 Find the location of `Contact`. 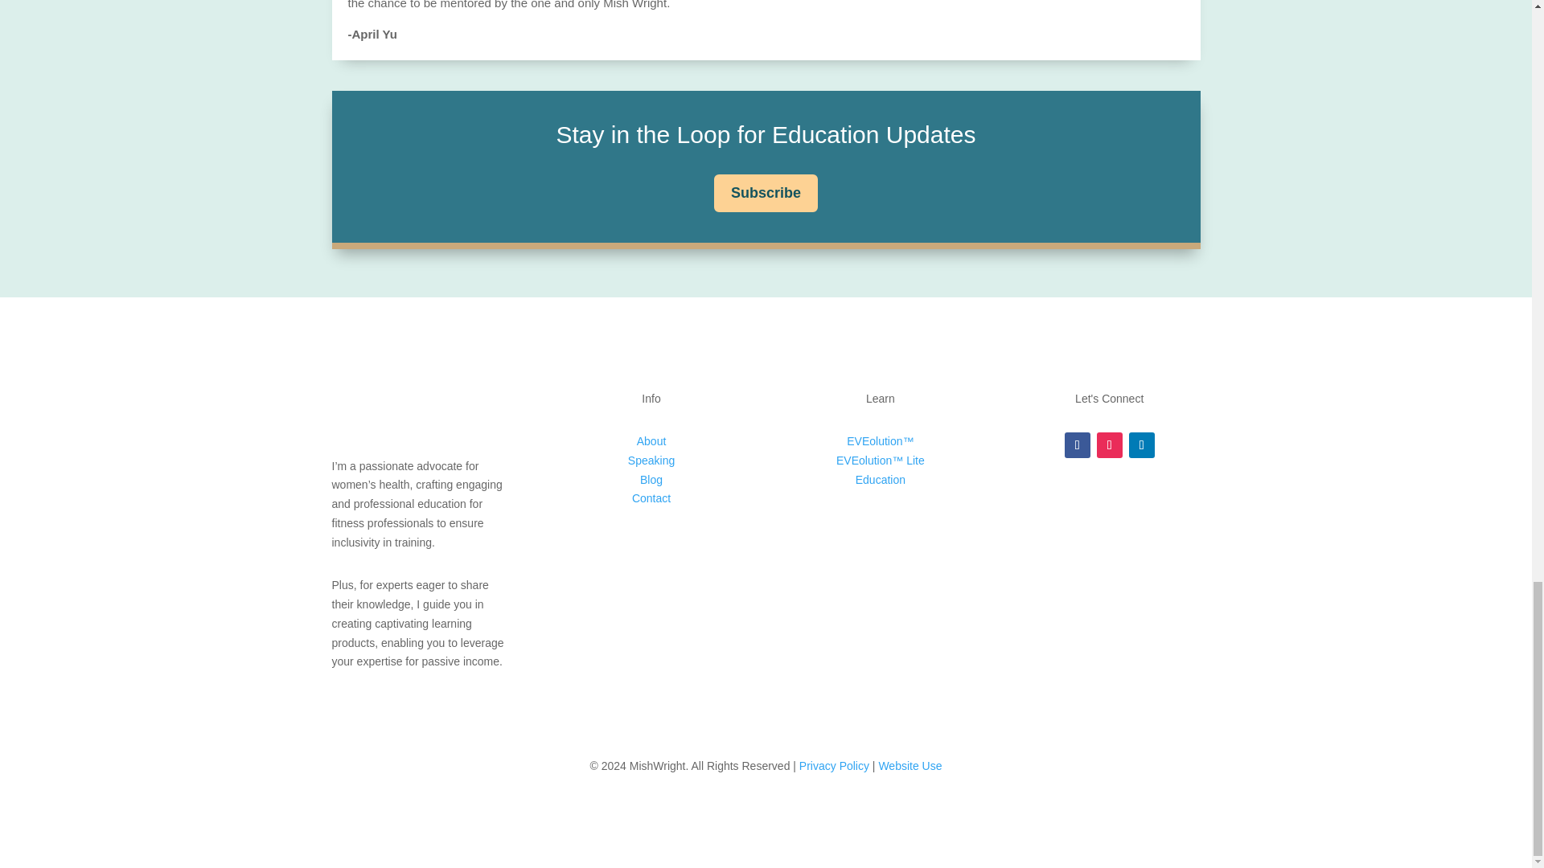

Contact is located at coordinates (651, 498).